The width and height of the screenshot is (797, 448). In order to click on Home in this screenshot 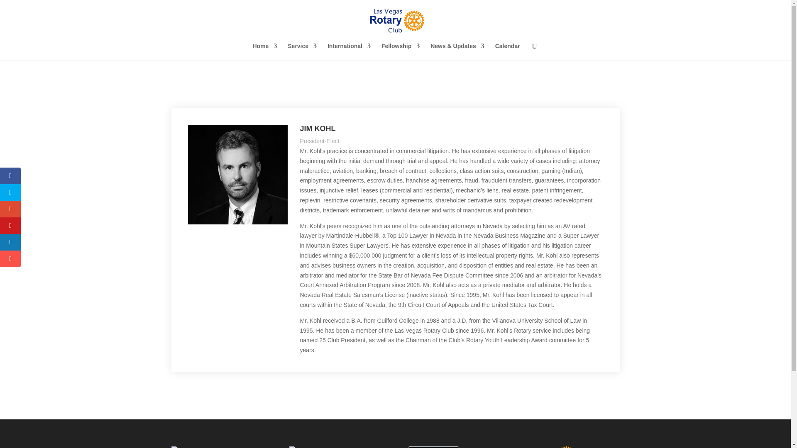, I will do `click(264, 51)`.